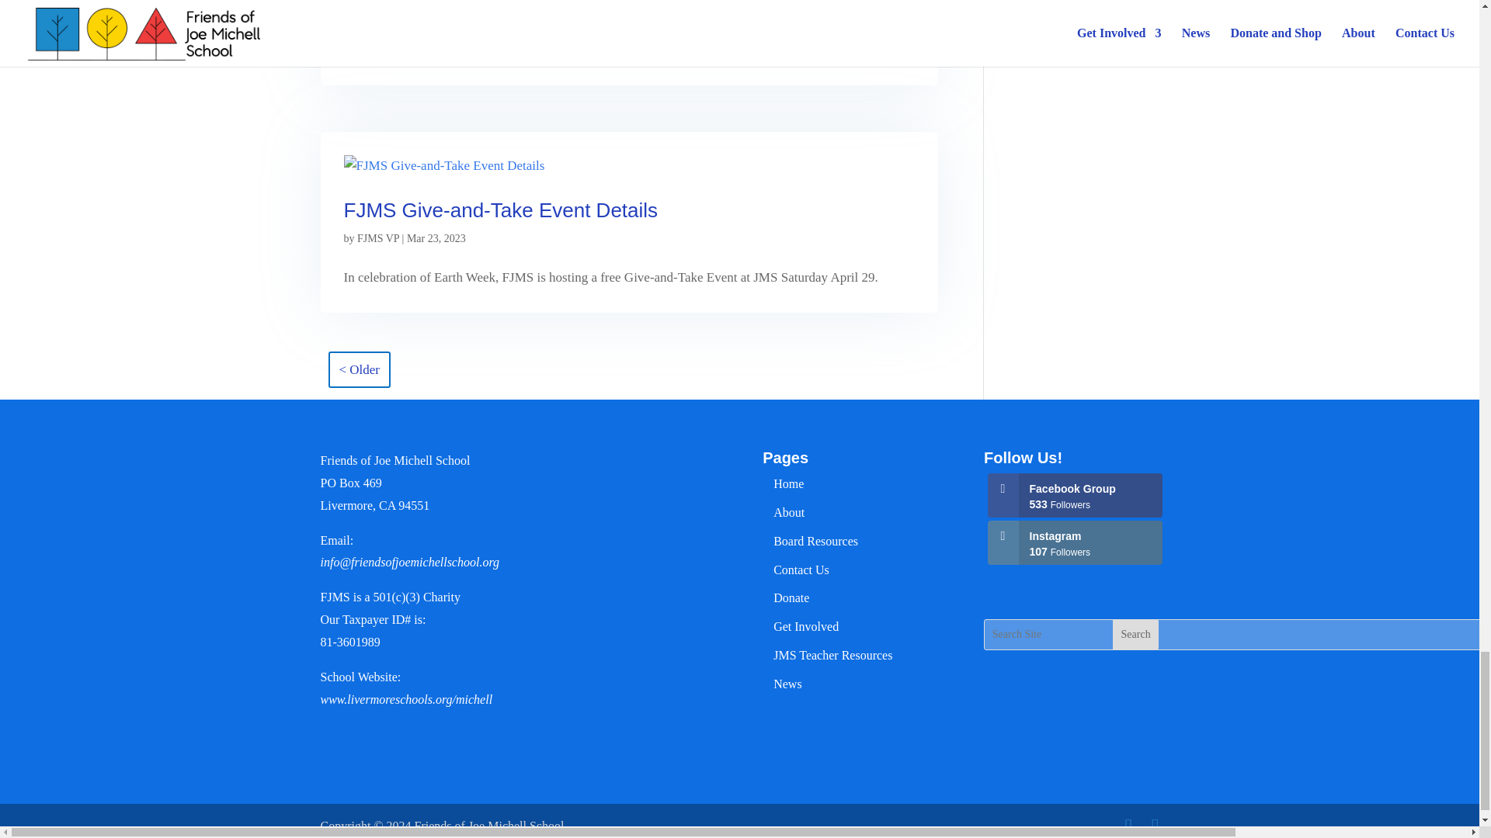 This screenshot has width=1491, height=838. What do you see at coordinates (788, 483) in the screenshot?
I see `Home` at bounding box center [788, 483].